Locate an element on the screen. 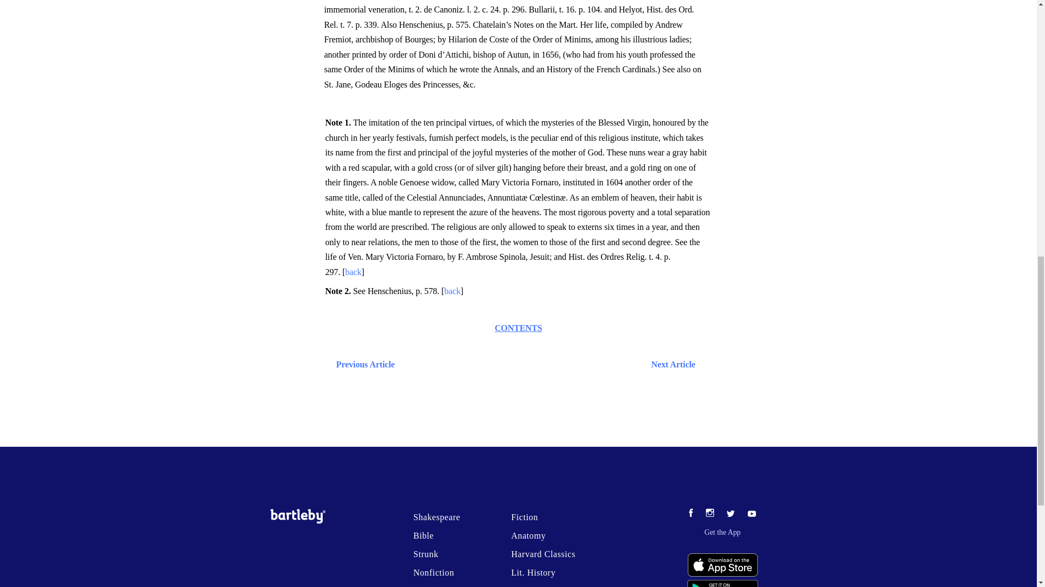 The image size is (1045, 587). Nonfiction is located at coordinates (433, 572).